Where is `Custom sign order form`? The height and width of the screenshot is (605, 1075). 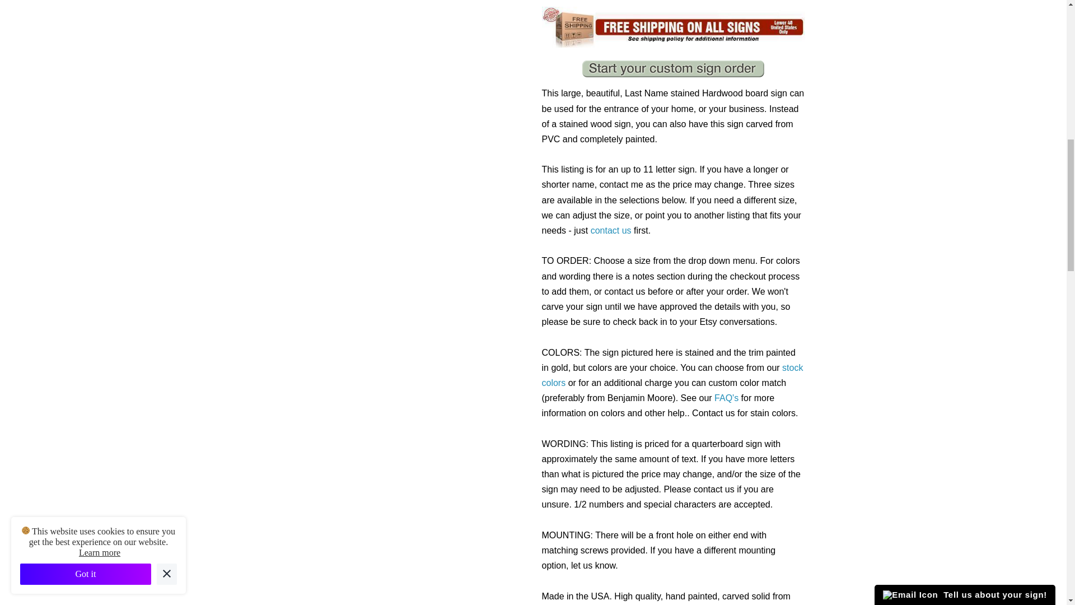
Custom sign order form is located at coordinates (673, 69).